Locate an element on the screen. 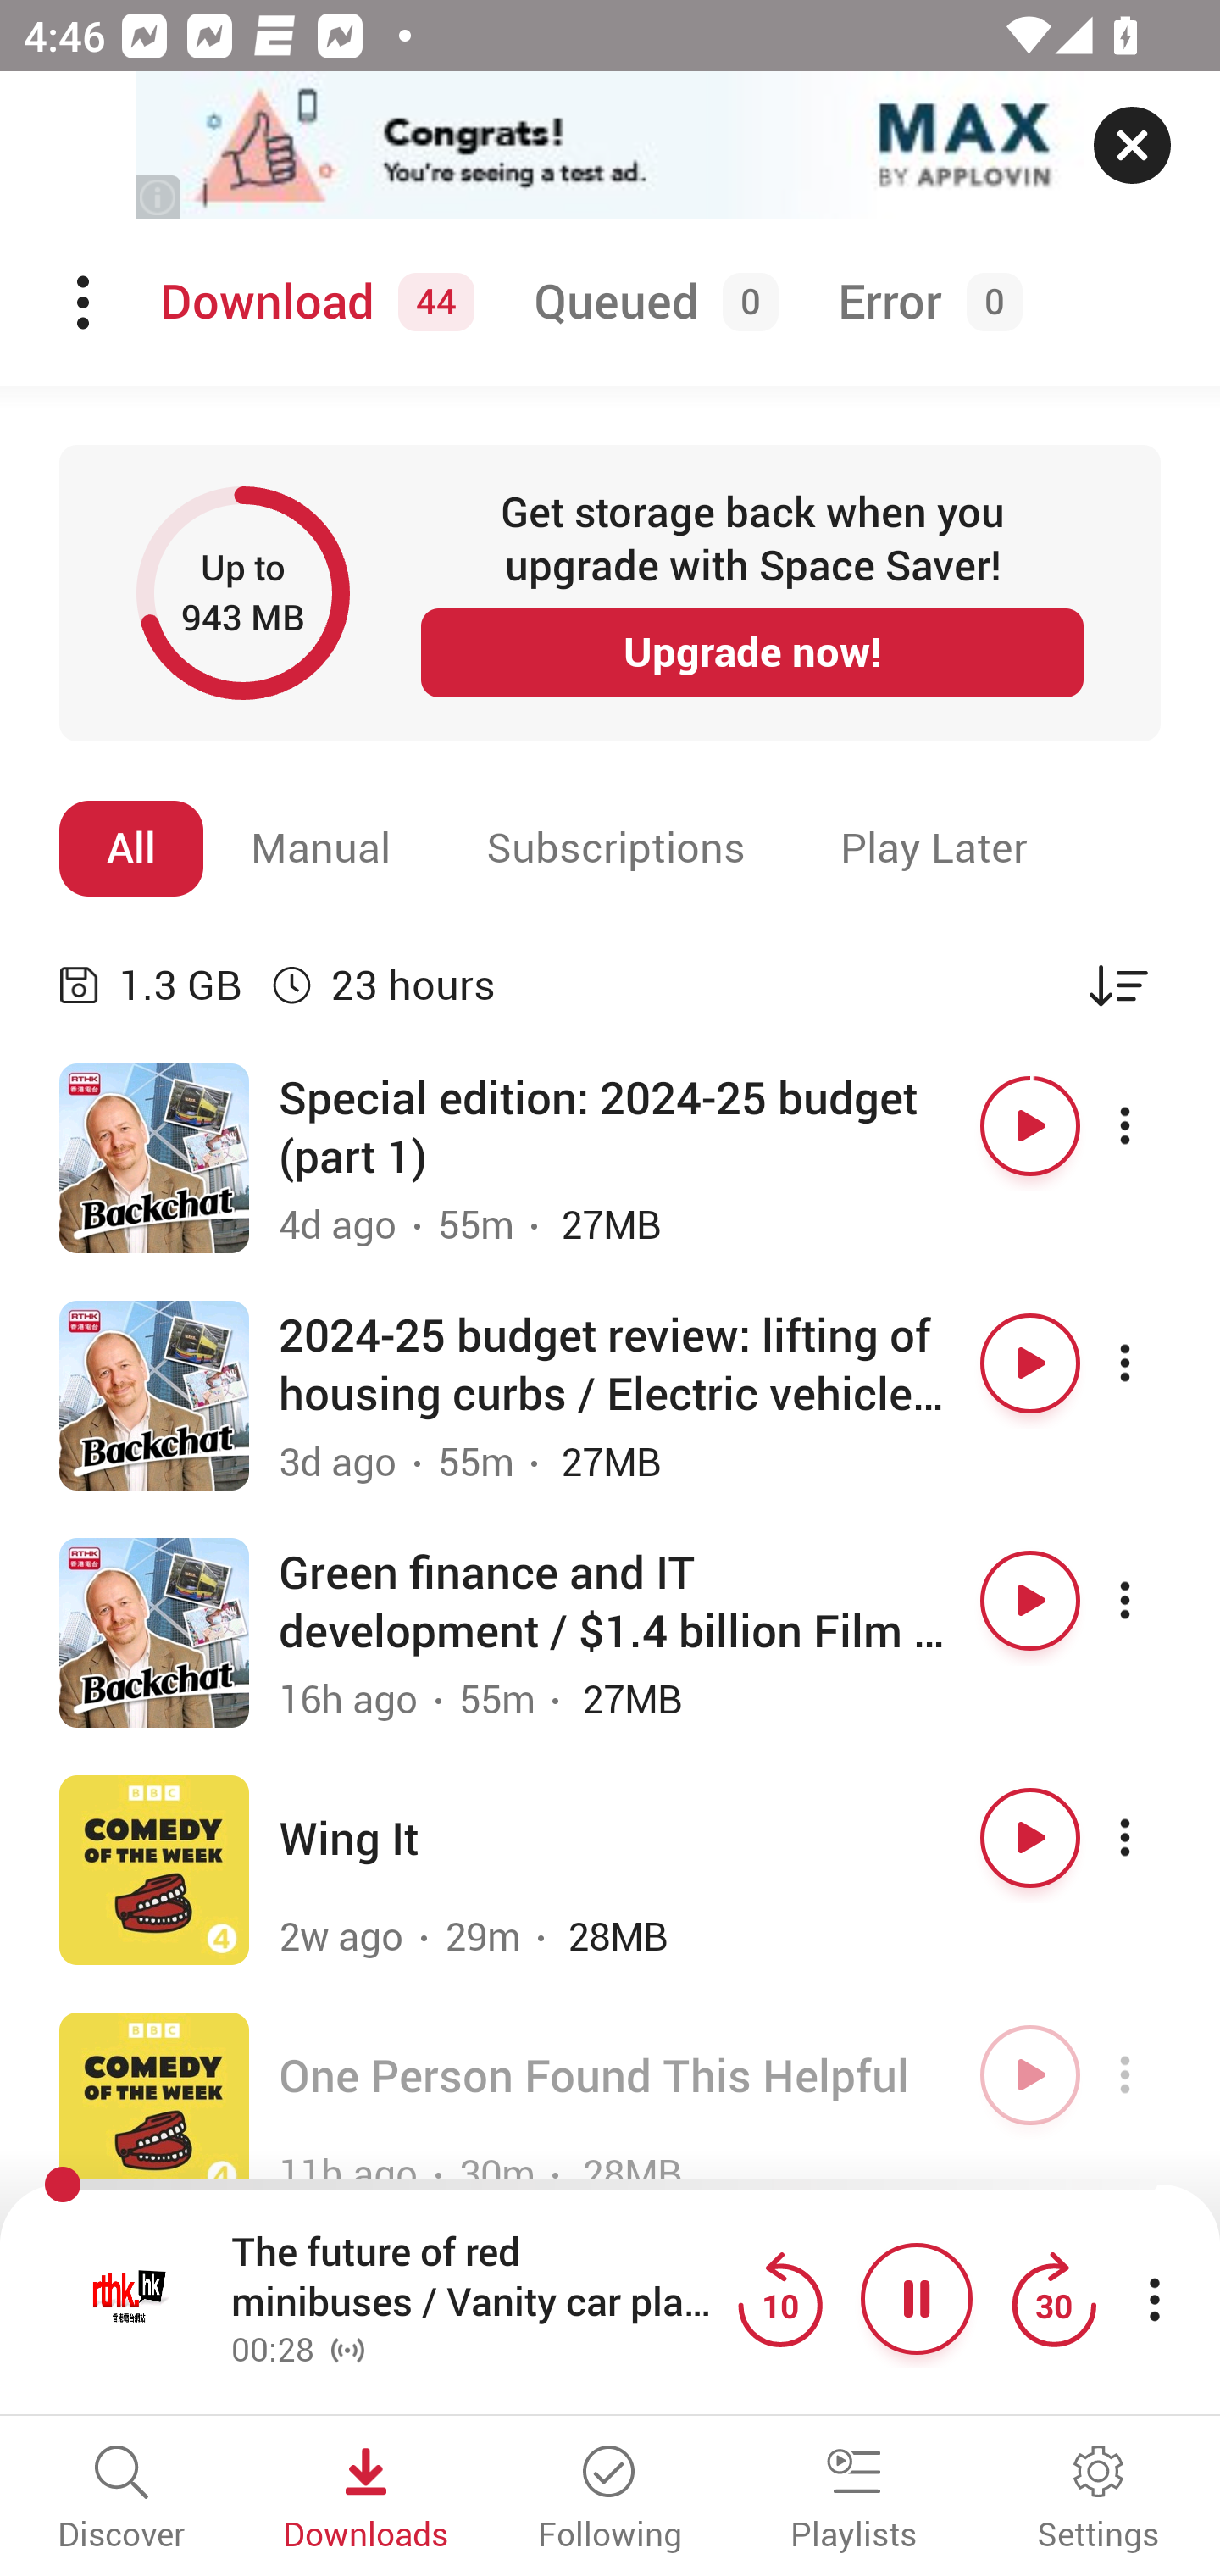 The height and width of the screenshot is (2576, 1220). Play Later is located at coordinates (934, 848).